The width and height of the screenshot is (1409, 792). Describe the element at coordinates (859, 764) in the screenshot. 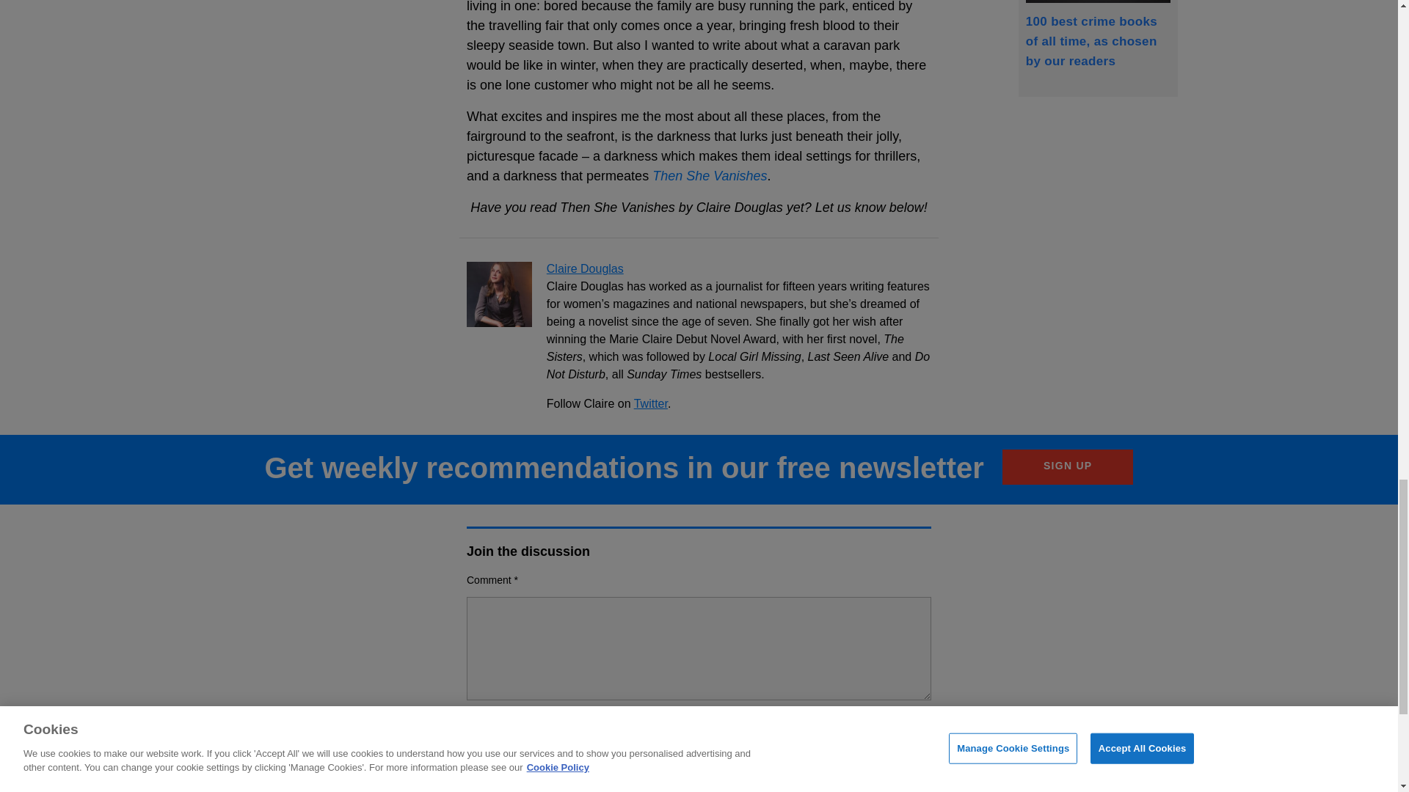

I see `Submit` at that location.